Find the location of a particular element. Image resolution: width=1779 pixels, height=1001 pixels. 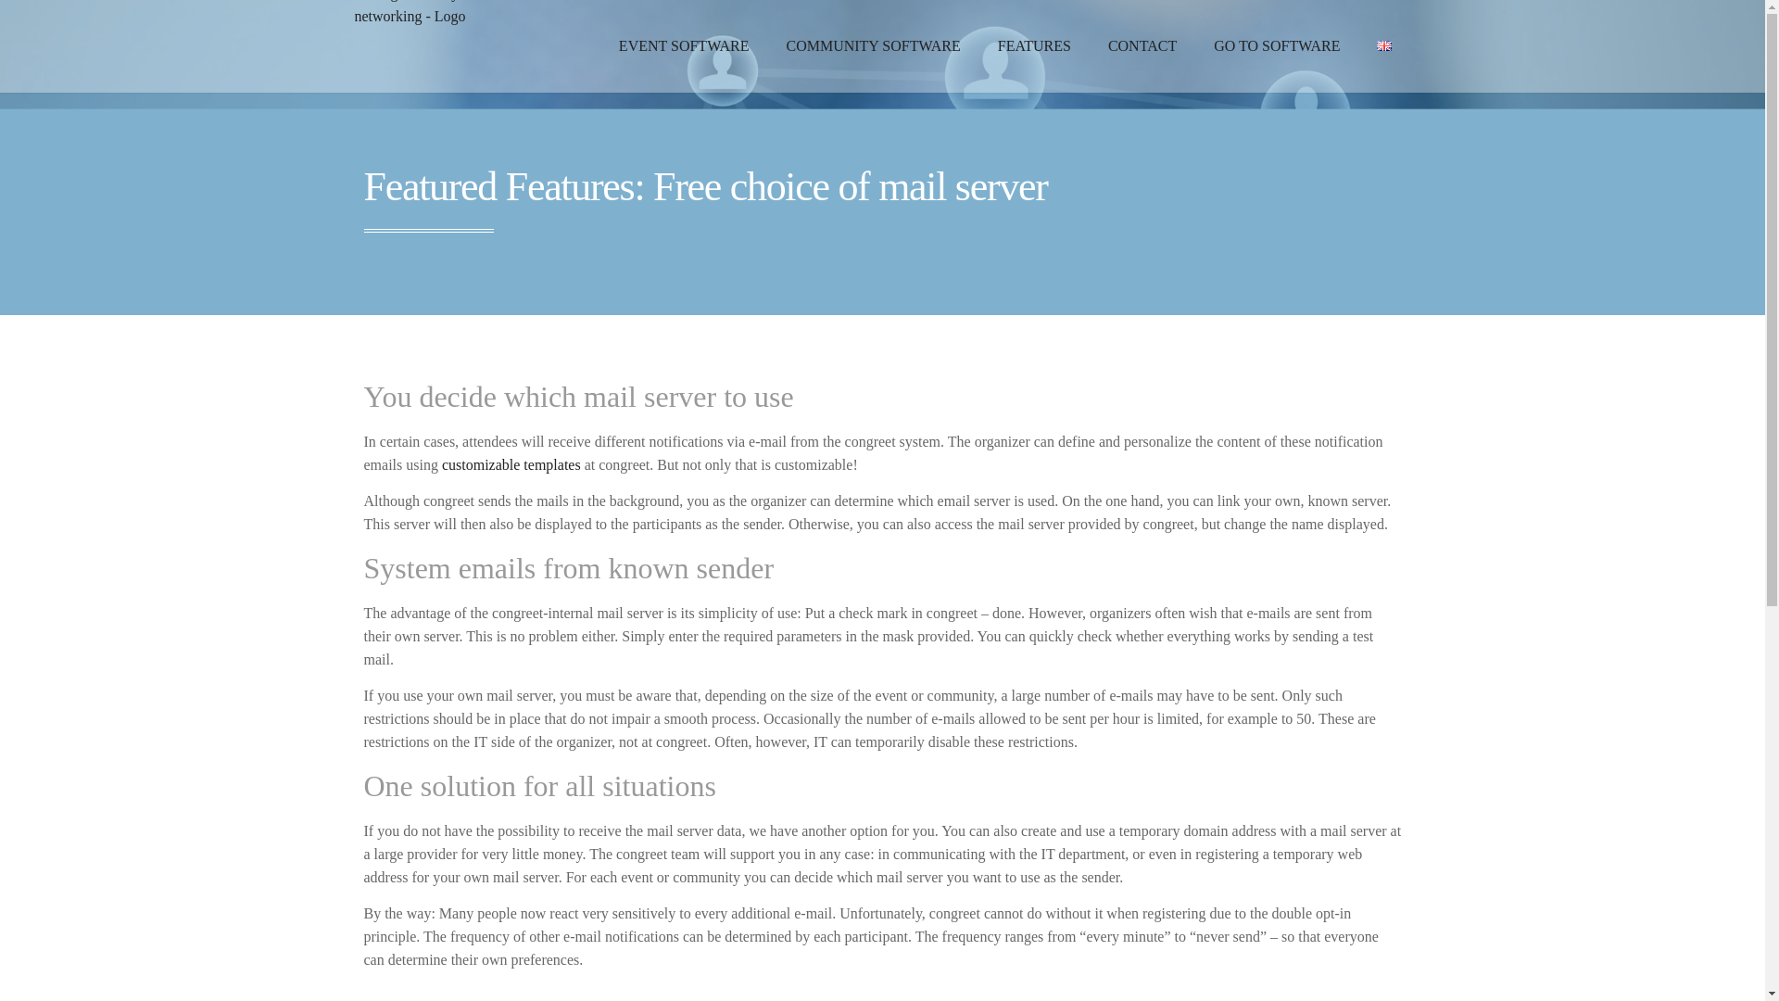

EVENT SOFTWARE is located at coordinates (684, 46).